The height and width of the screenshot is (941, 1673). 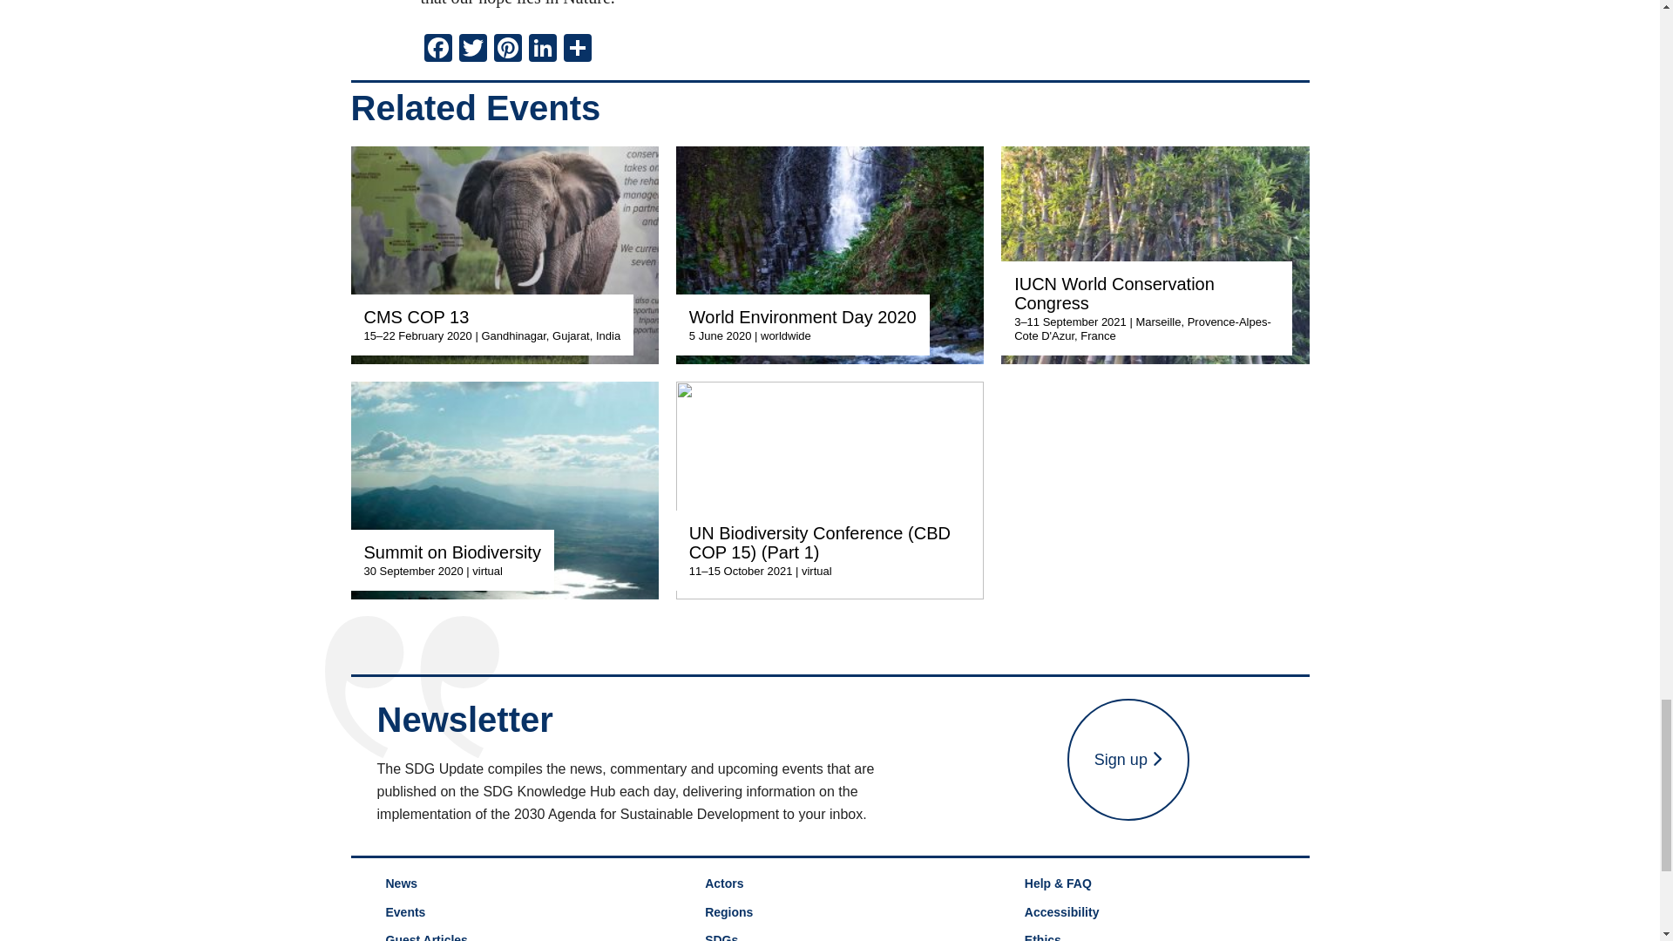 What do you see at coordinates (437, 49) in the screenshot?
I see `Facebook` at bounding box center [437, 49].